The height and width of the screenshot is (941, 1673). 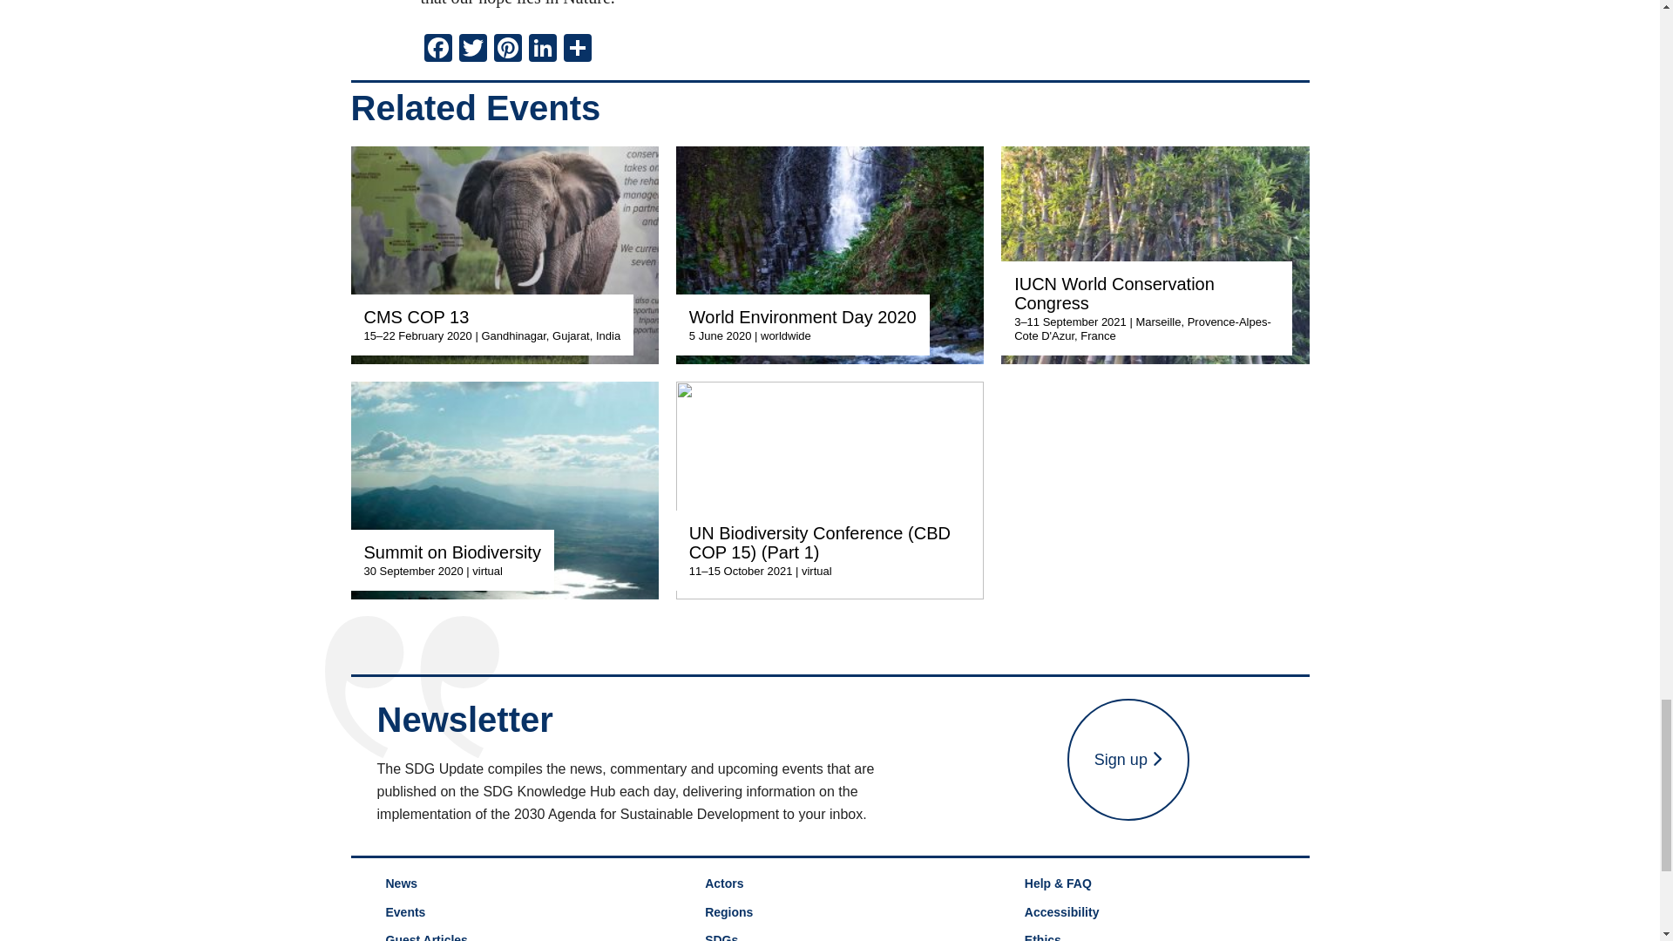 What do you see at coordinates (437, 49) in the screenshot?
I see `Facebook` at bounding box center [437, 49].